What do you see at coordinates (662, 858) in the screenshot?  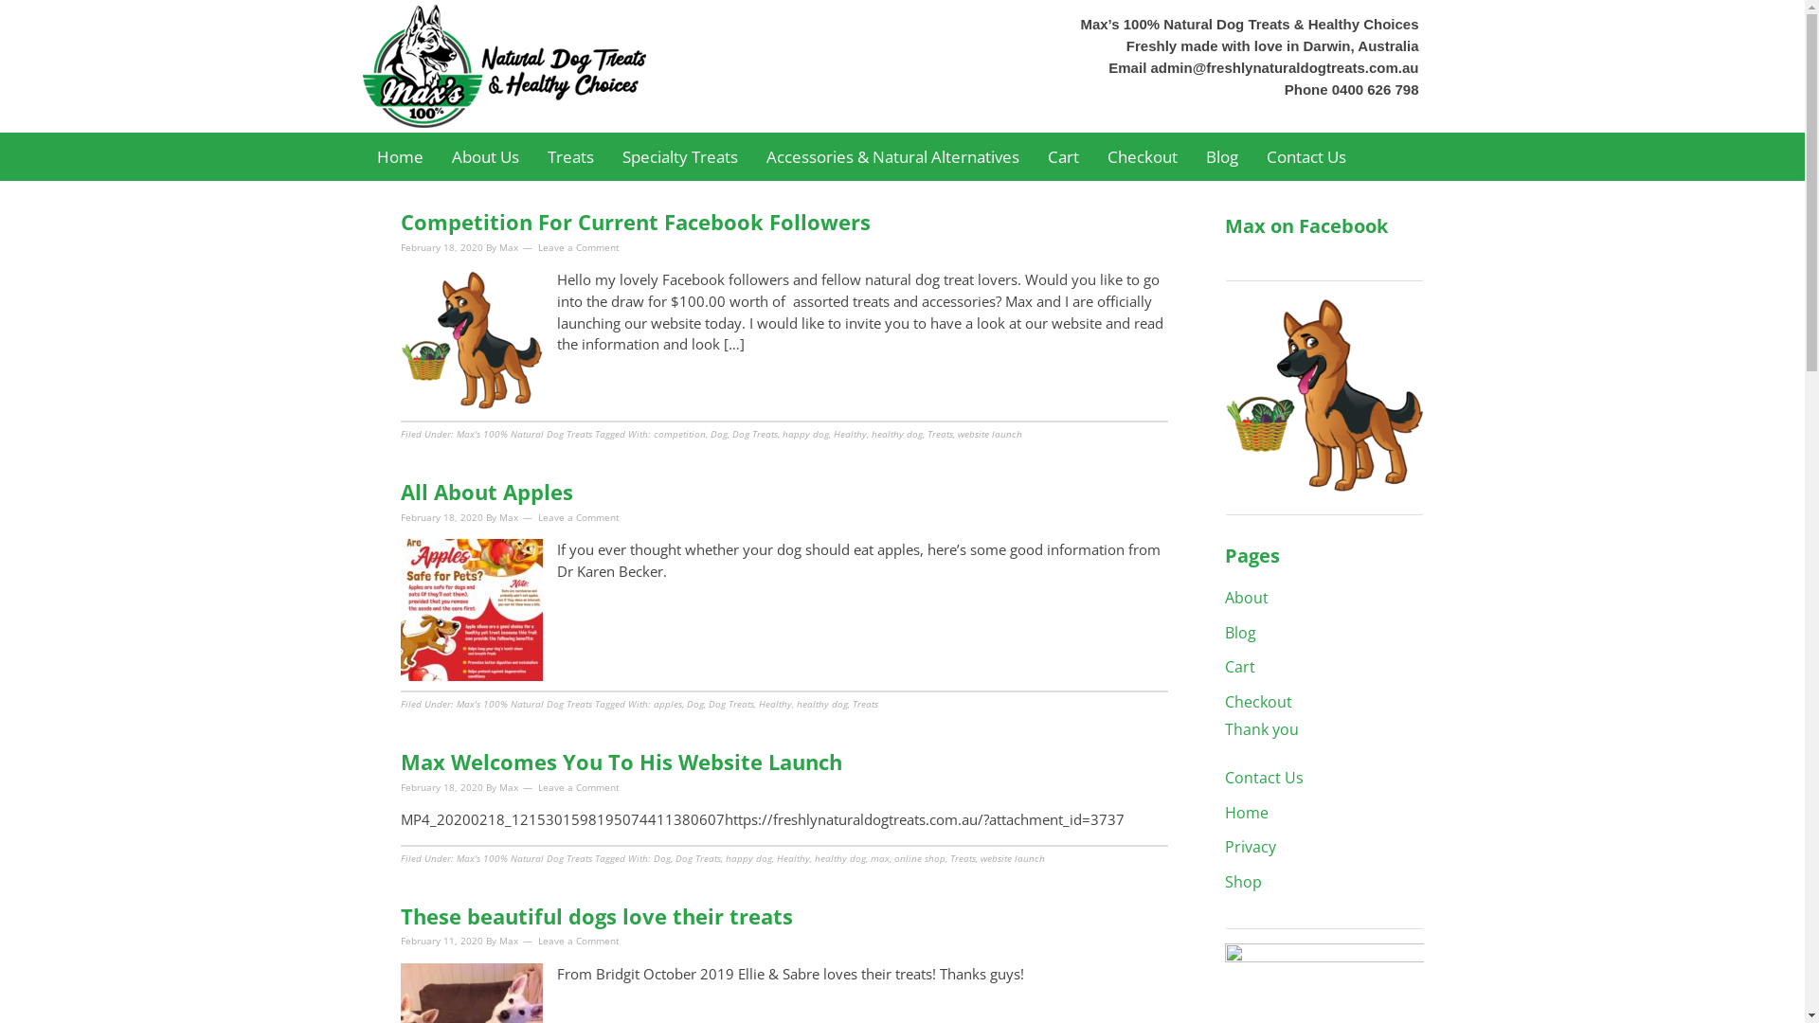 I see `Dog` at bounding box center [662, 858].